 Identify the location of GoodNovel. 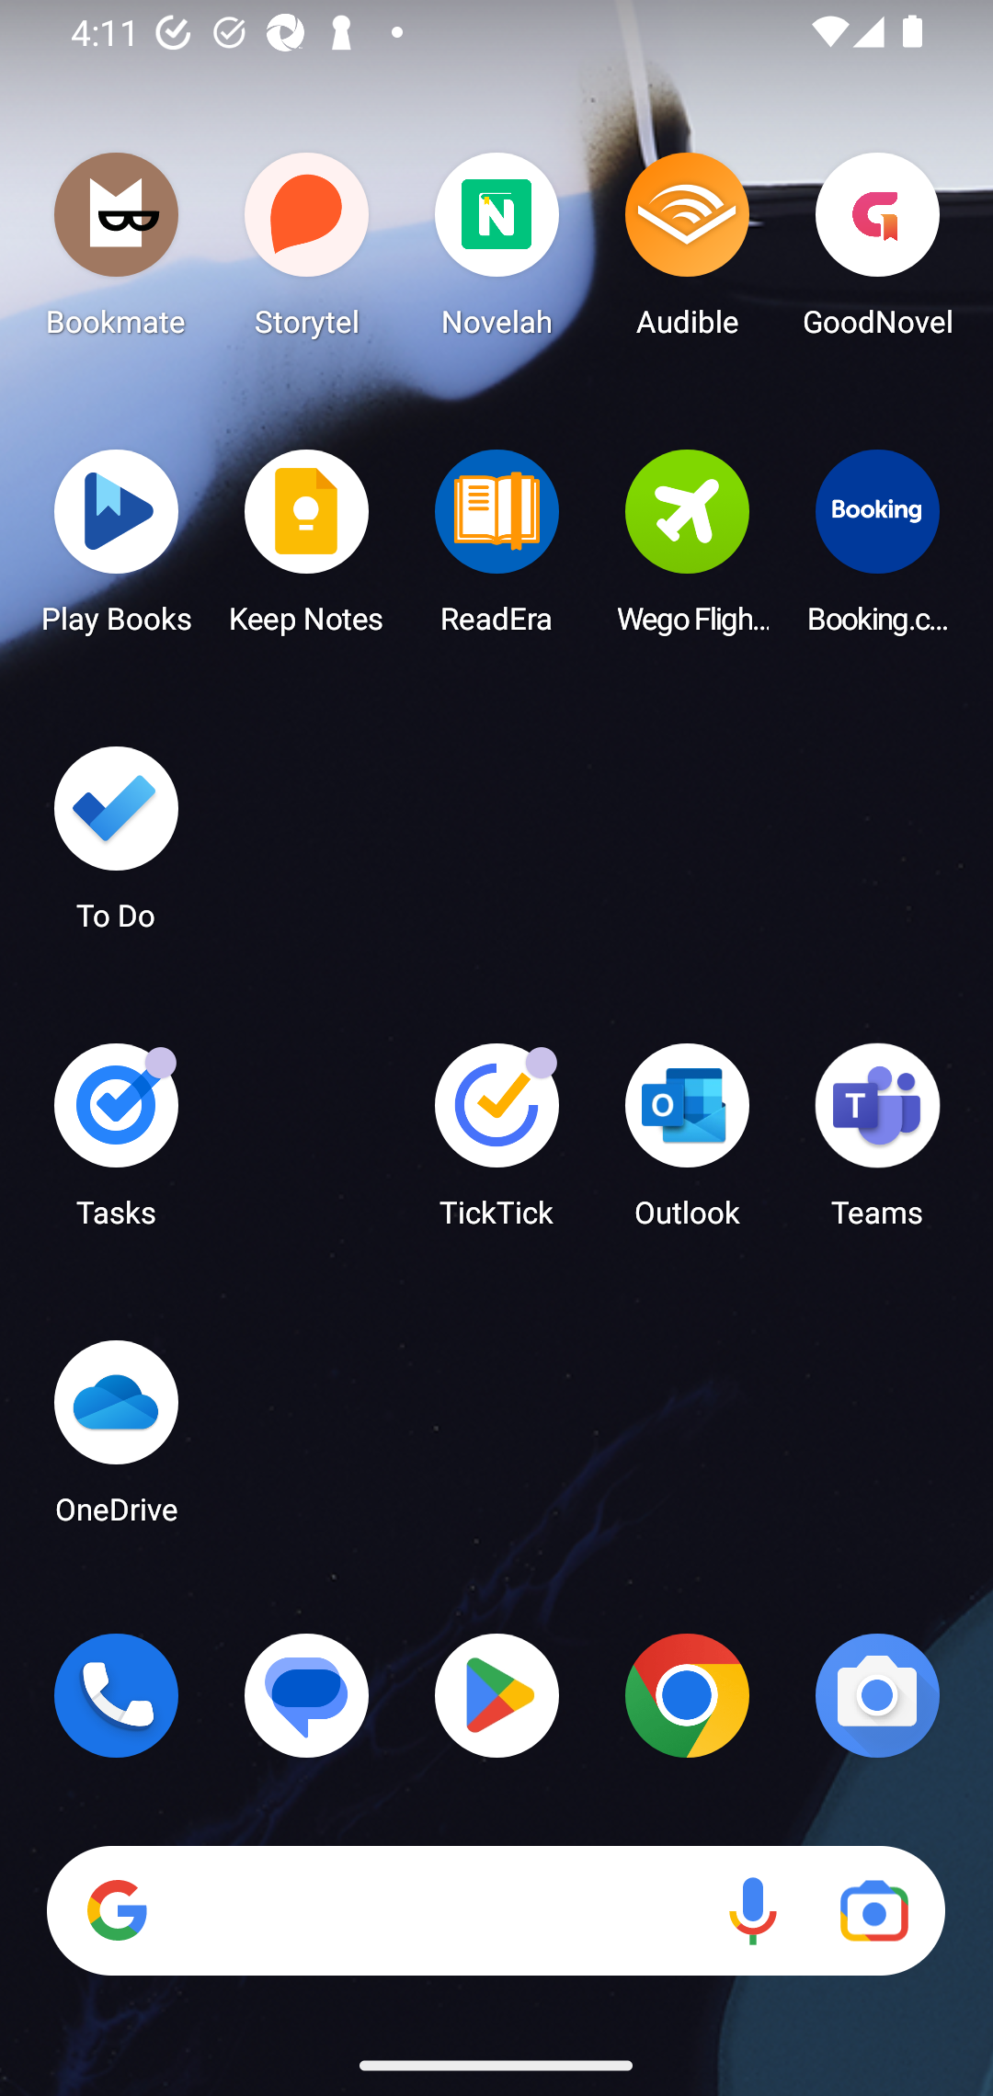
(877, 252).